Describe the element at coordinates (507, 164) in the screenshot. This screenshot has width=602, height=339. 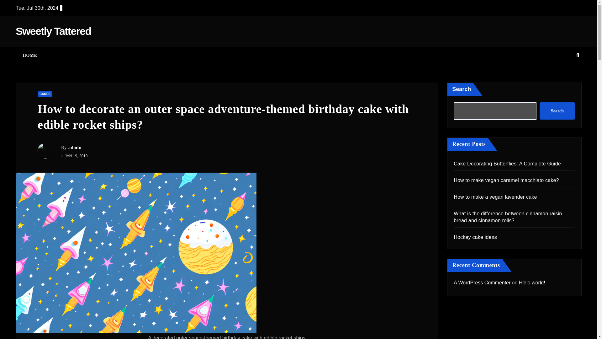
I see `Cake Decorating Butterflies: A Complete Guide` at that location.